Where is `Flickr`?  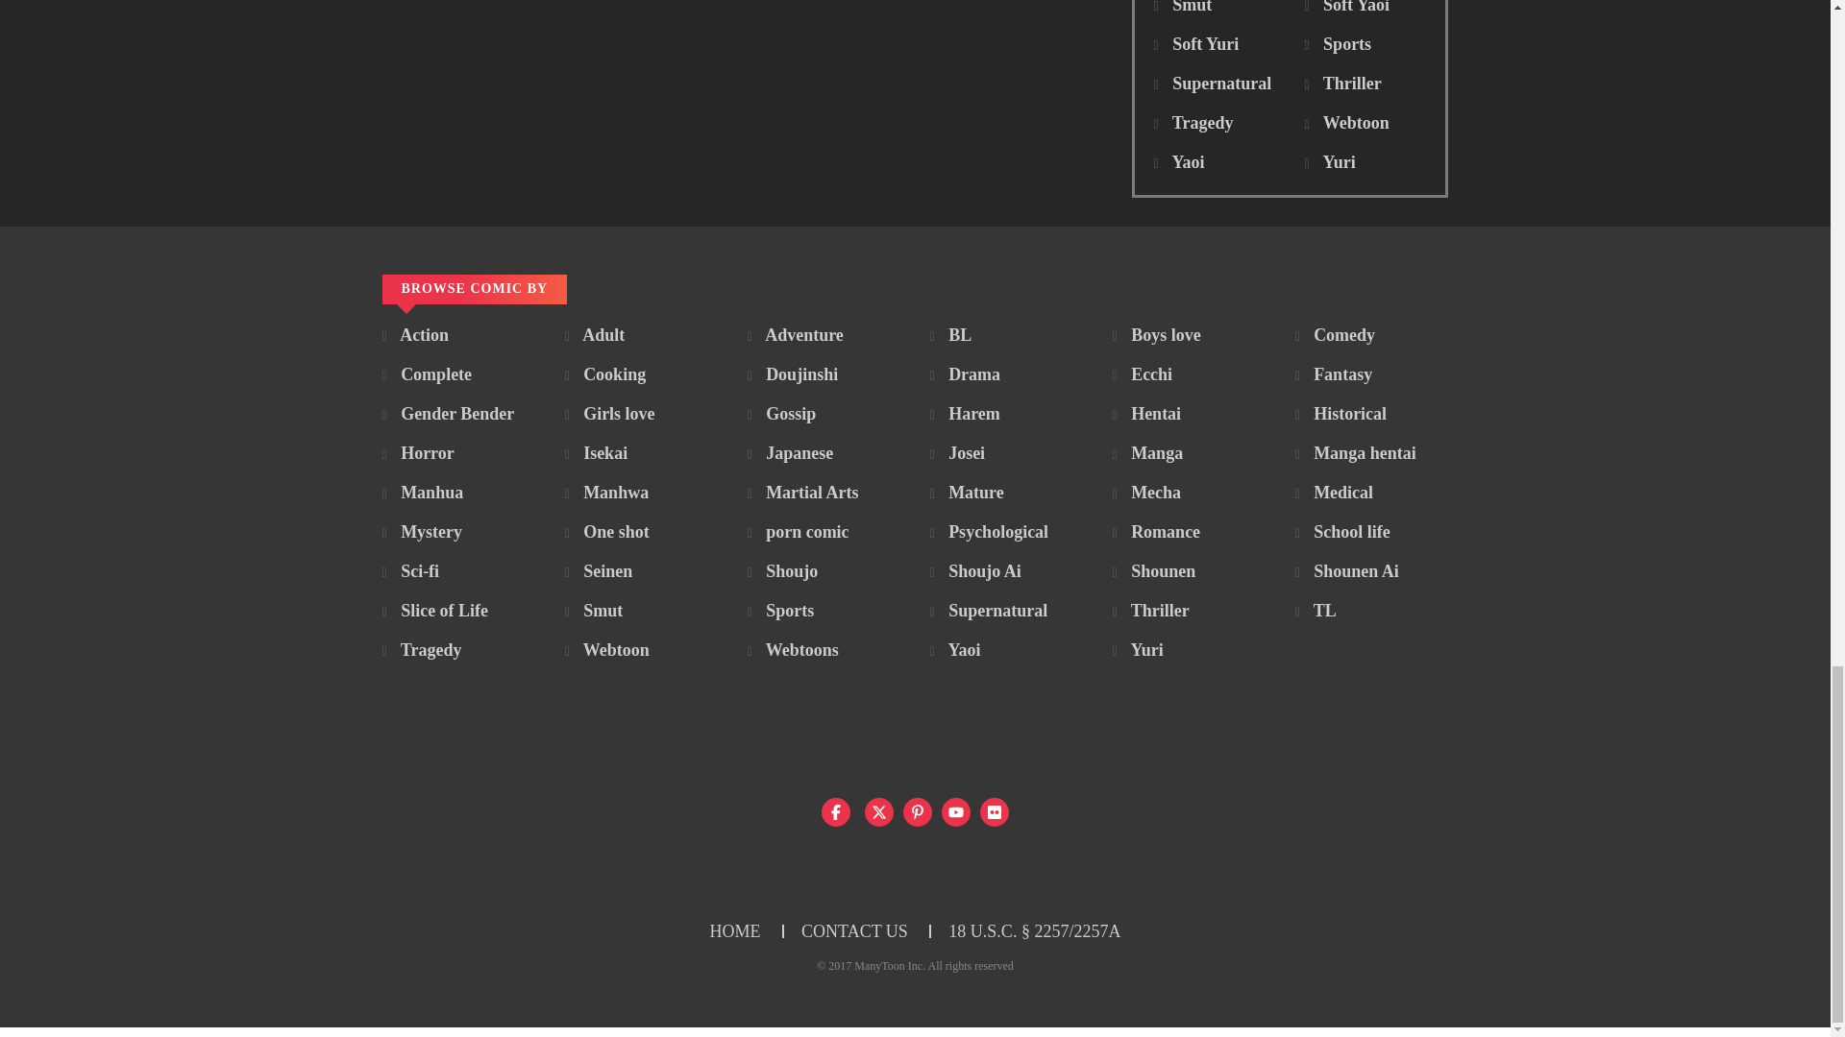 Flickr is located at coordinates (994, 811).